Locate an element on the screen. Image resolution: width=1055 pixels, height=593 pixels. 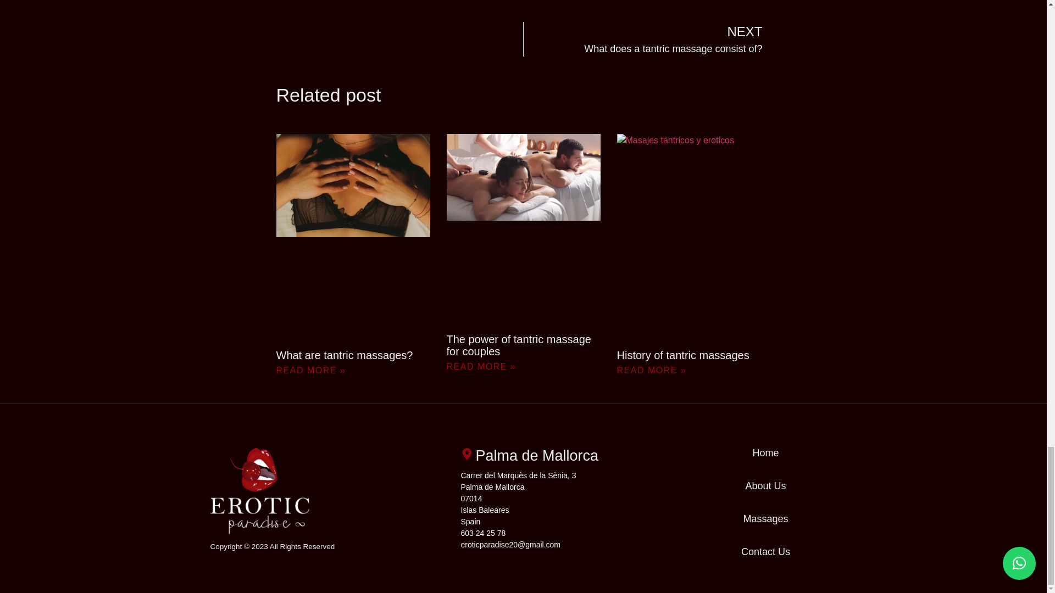
The power of tantric massage for couples is located at coordinates (519, 345).